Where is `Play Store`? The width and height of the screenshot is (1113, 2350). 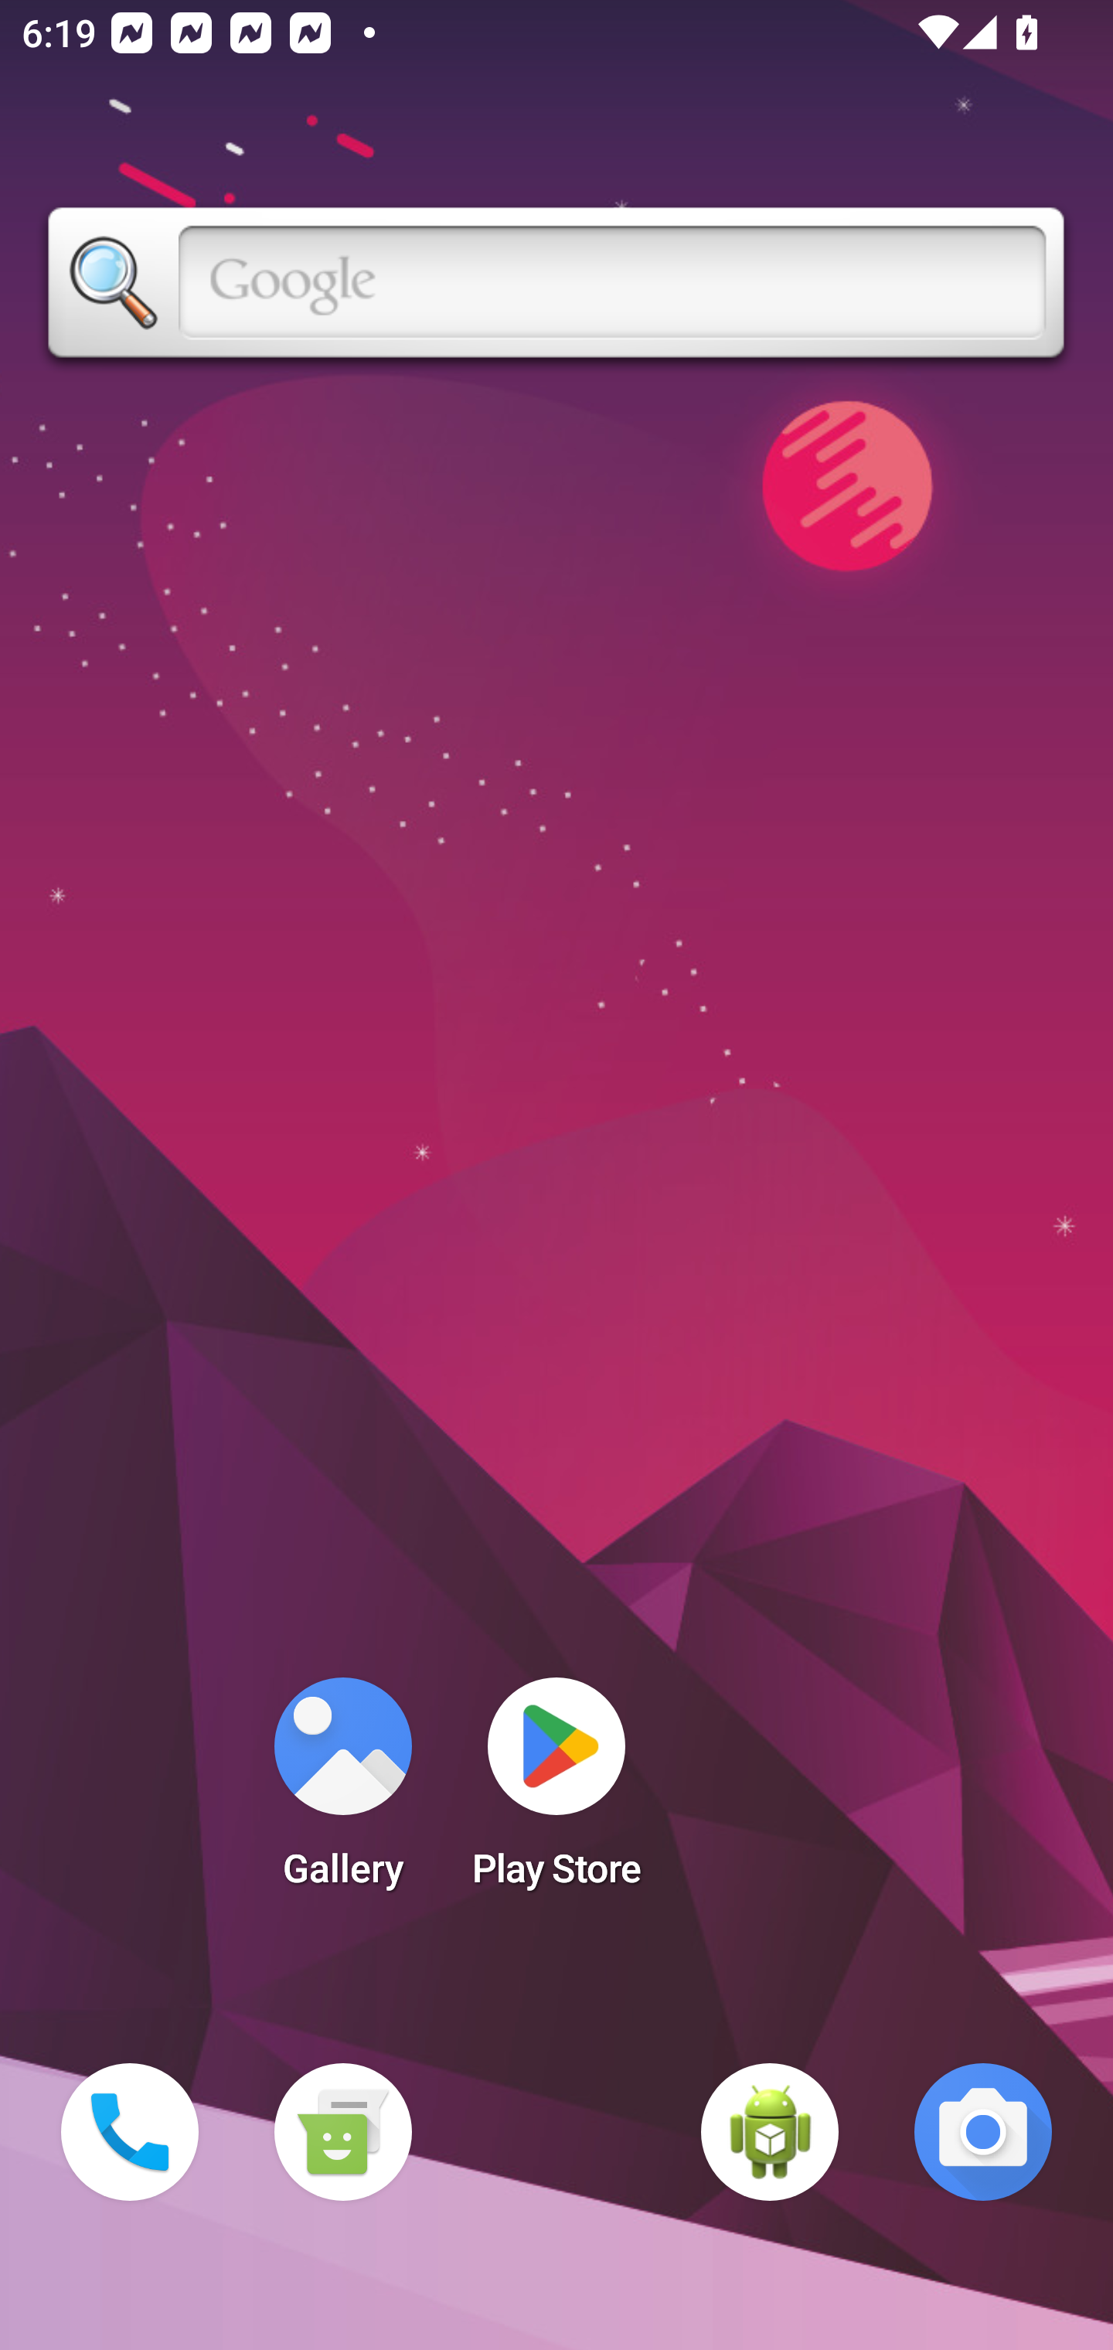
Play Store is located at coordinates (556, 1792).